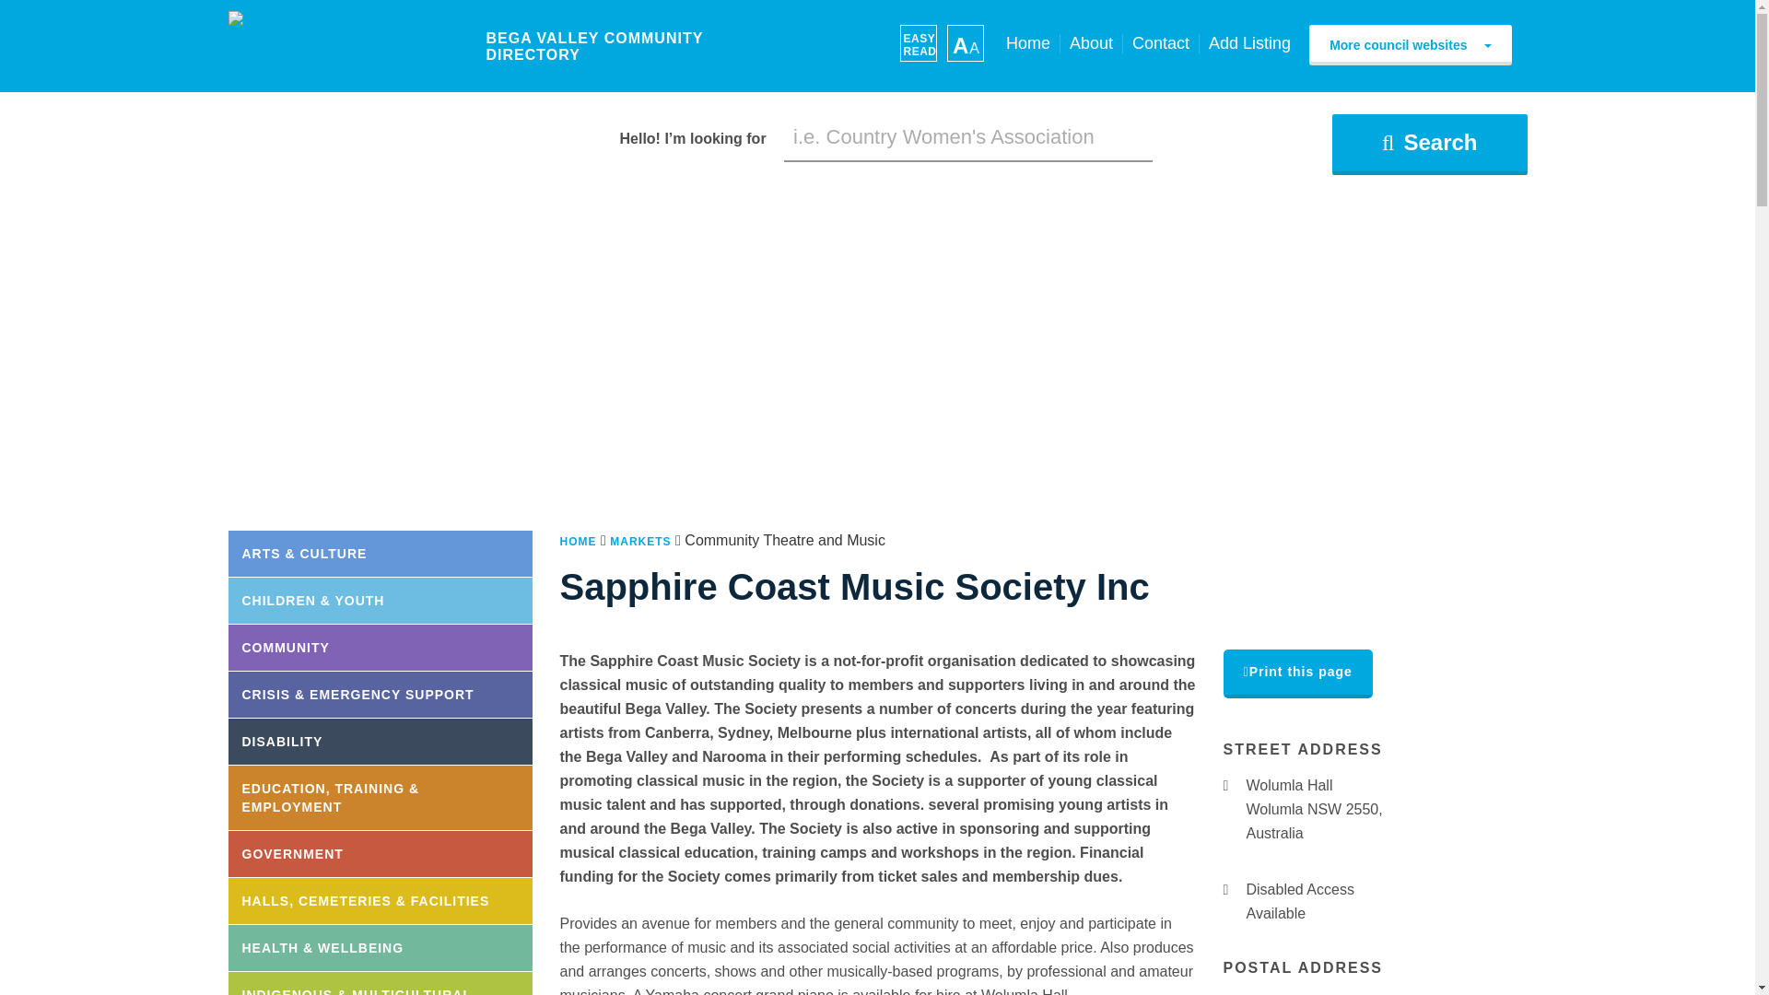 Image resolution: width=1769 pixels, height=995 pixels. I want to click on Home, so click(1028, 43).